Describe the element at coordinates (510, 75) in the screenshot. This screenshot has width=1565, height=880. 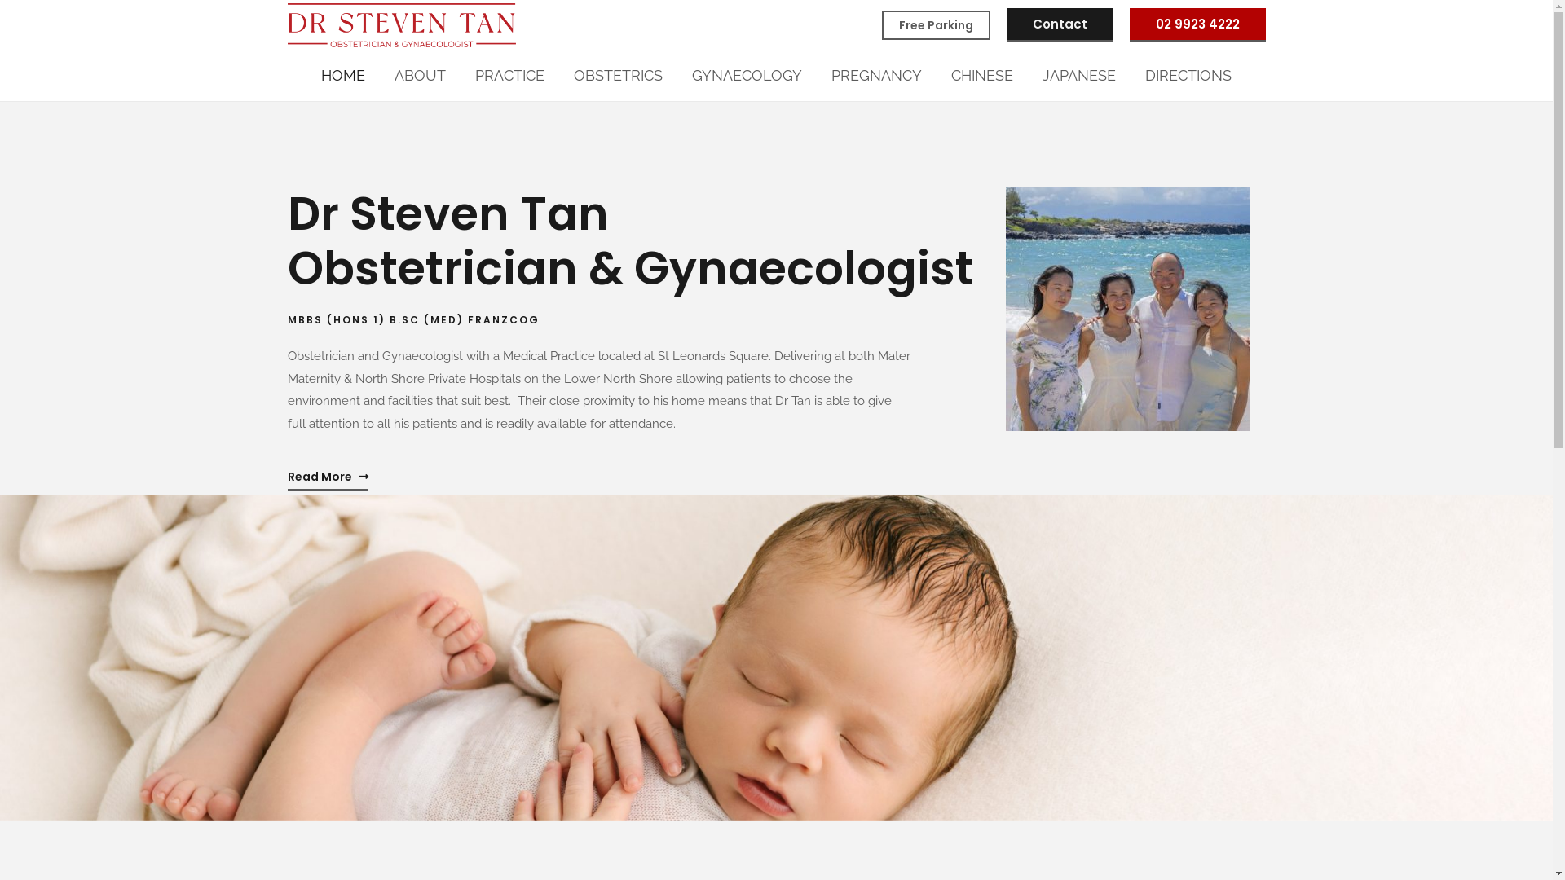
I see `PRACTICE` at that location.